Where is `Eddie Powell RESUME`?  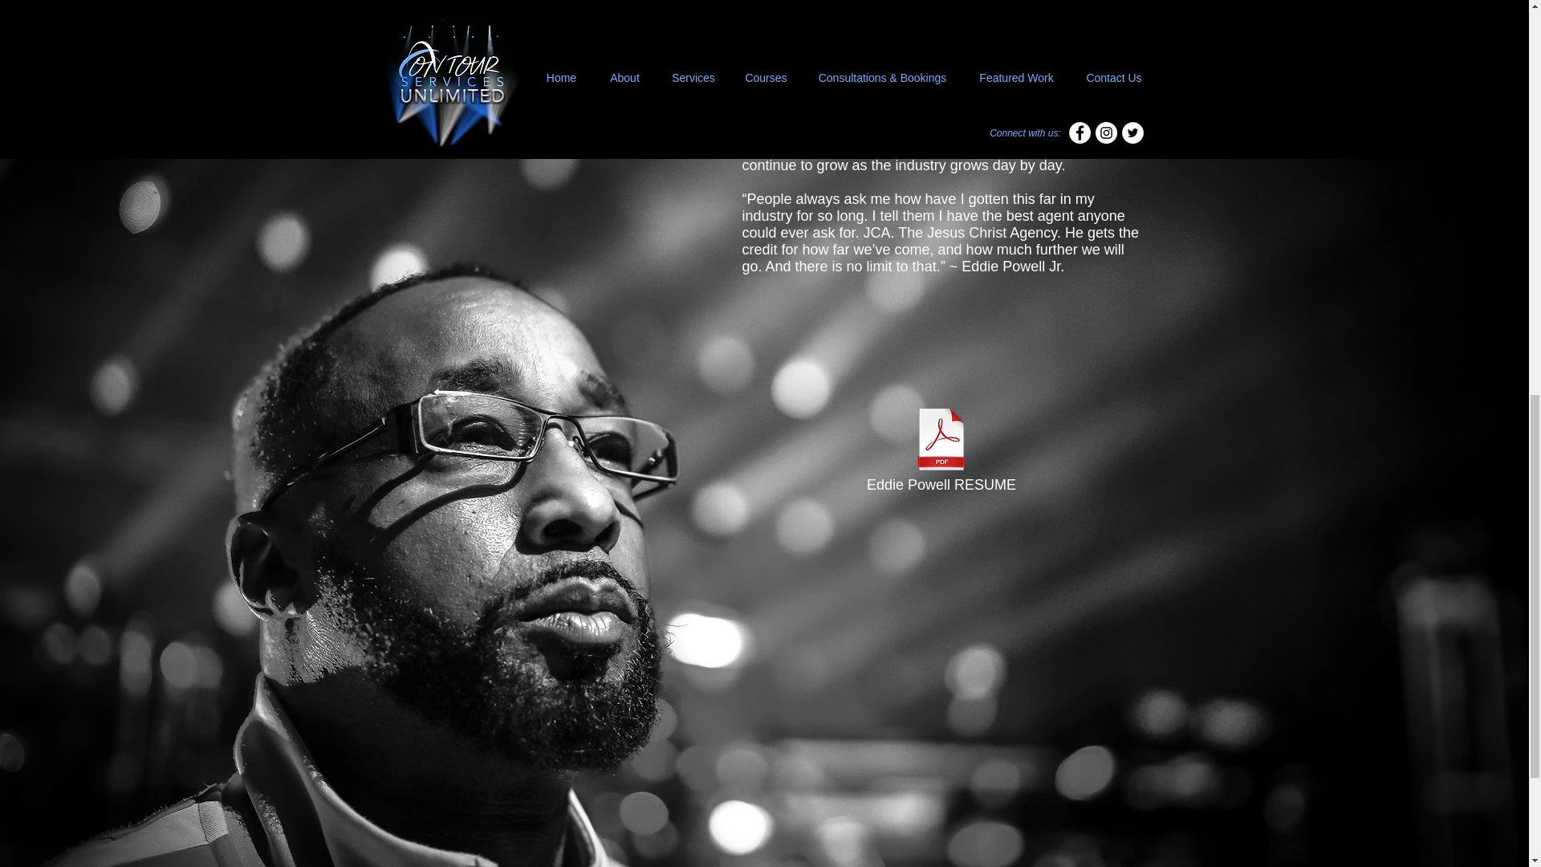
Eddie Powell RESUME is located at coordinates (941, 451).